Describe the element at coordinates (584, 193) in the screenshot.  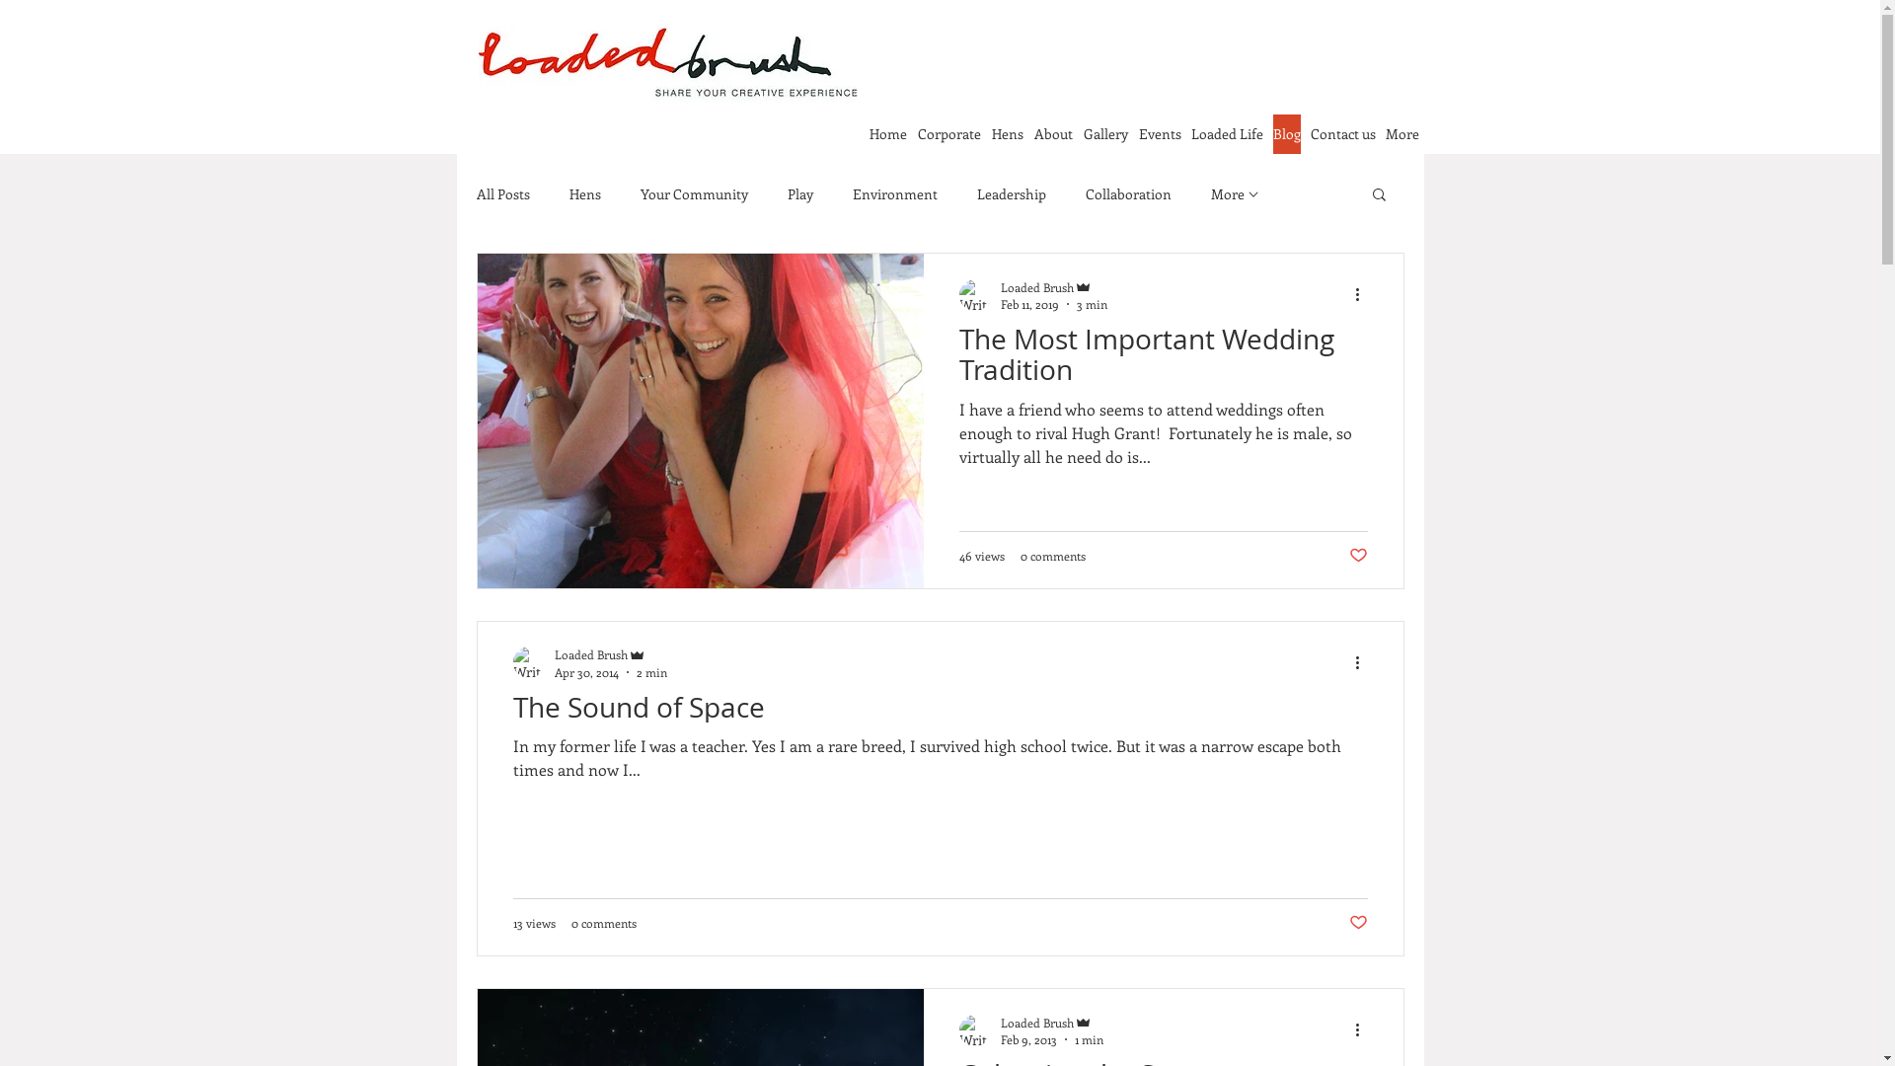
I see `Hens` at that location.